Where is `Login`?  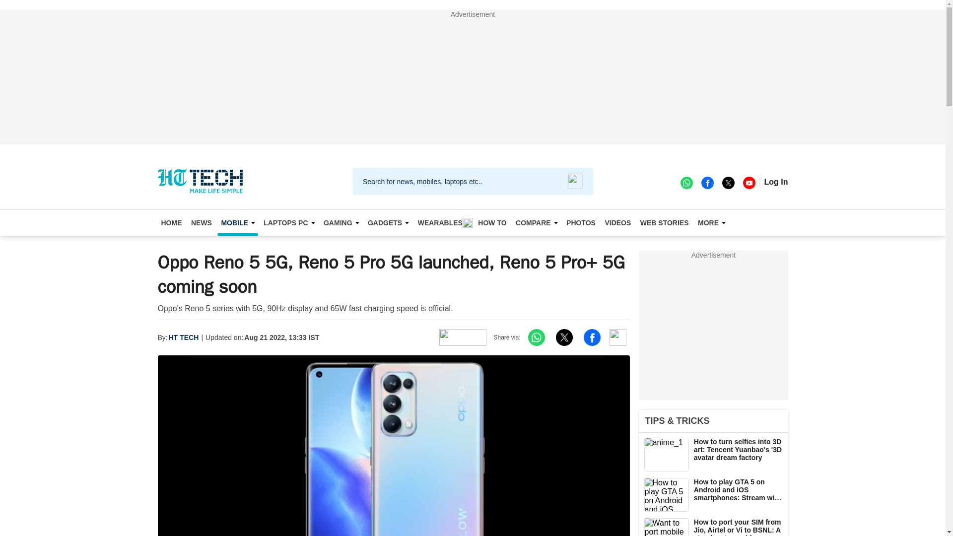
Login is located at coordinates (776, 182).